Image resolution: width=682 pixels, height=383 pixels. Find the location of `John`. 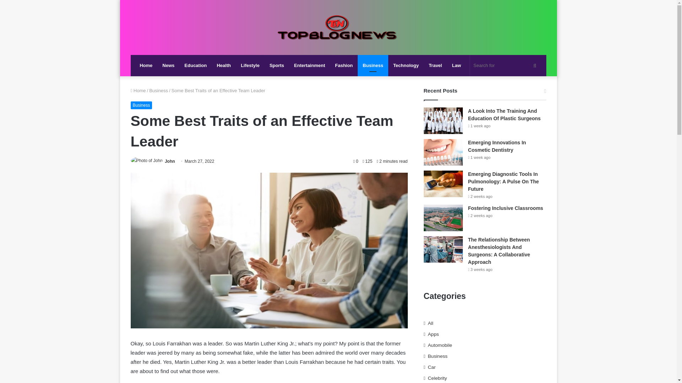

John is located at coordinates (170, 161).